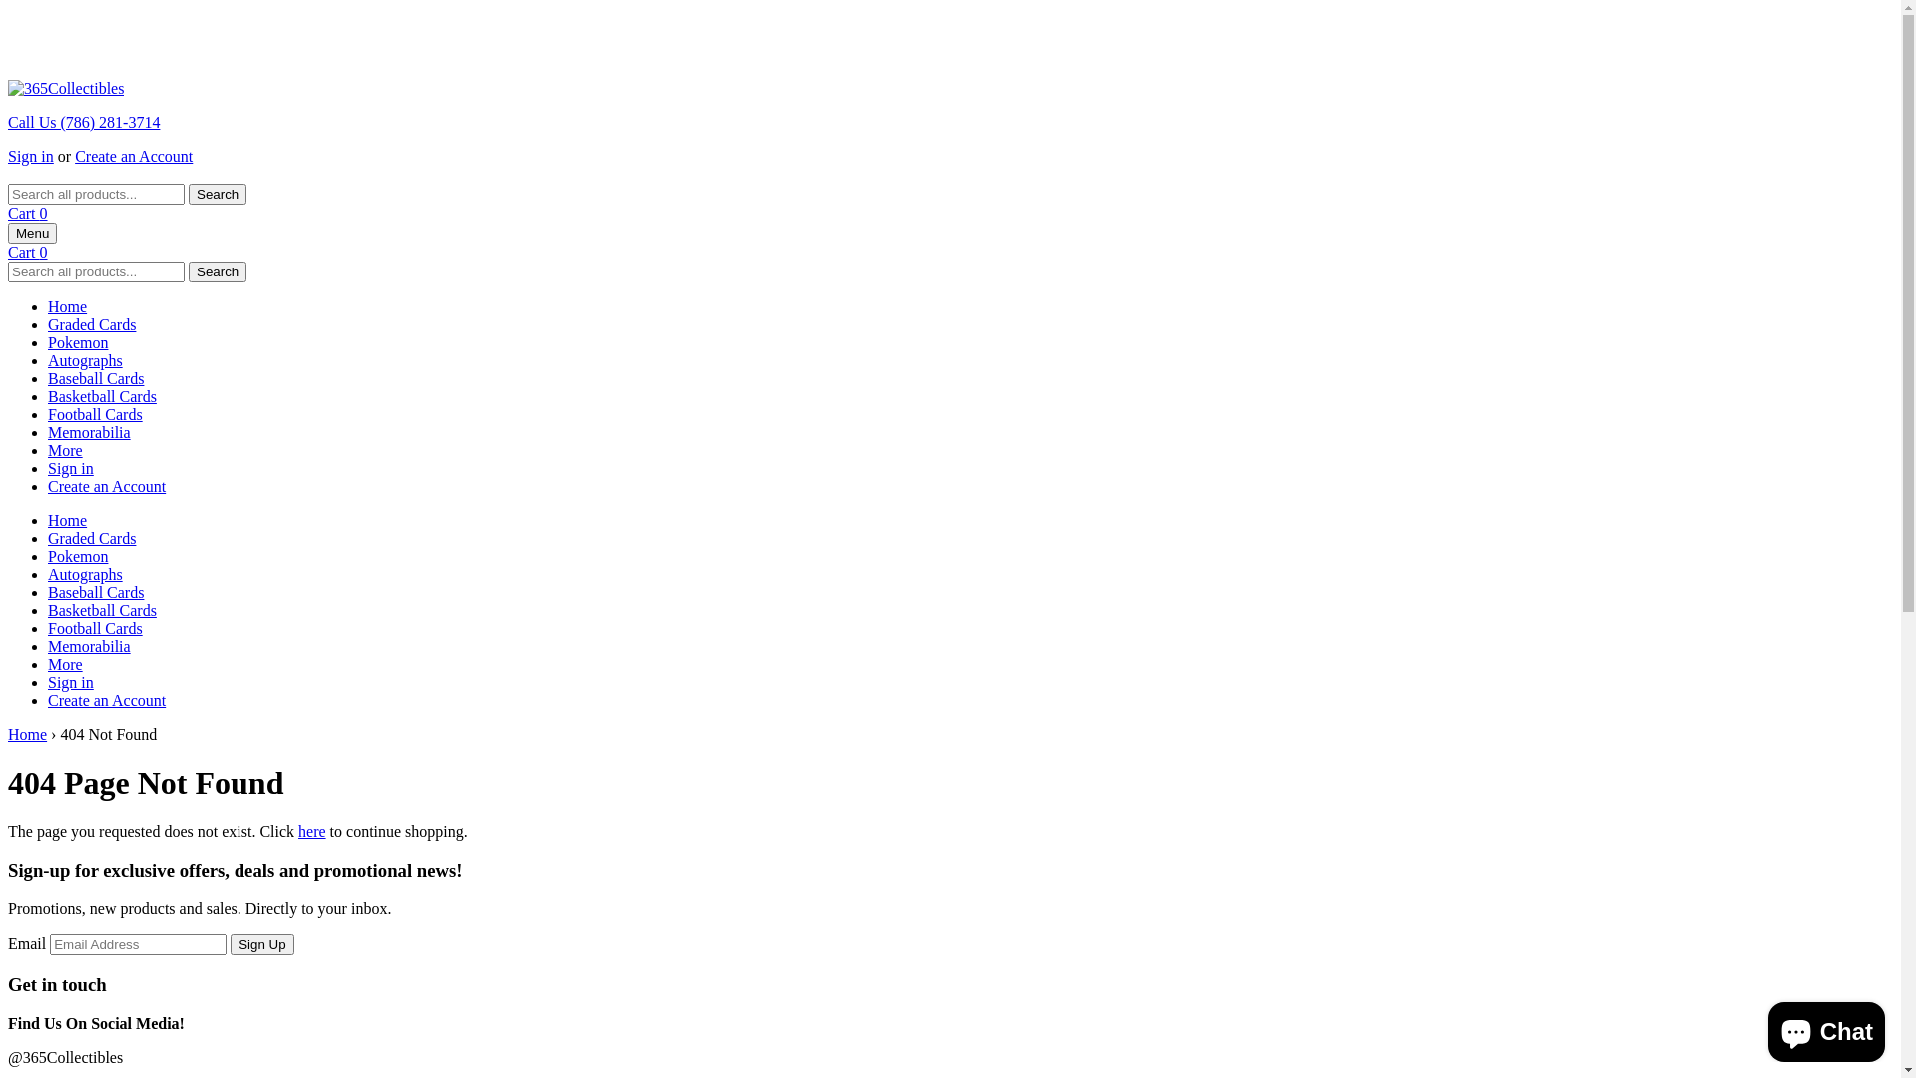  I want to click on Pokemon, so click(78, 557).